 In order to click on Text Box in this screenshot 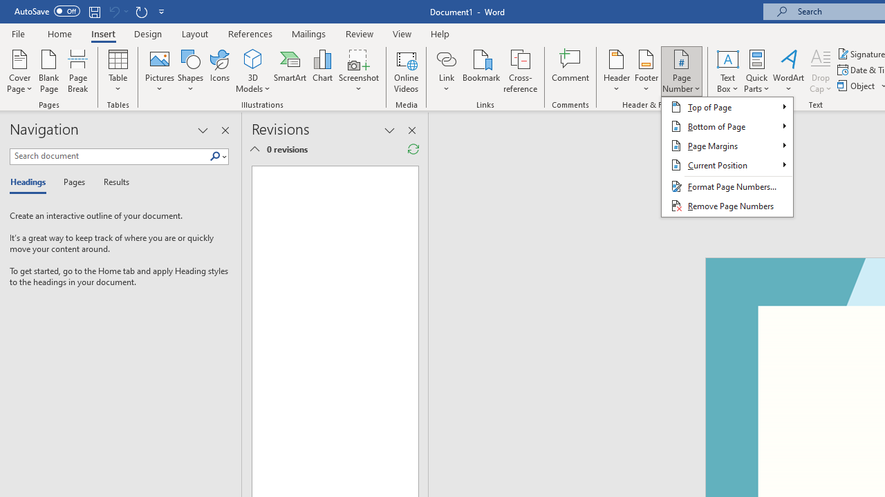, I will do `click(727, 70)`.